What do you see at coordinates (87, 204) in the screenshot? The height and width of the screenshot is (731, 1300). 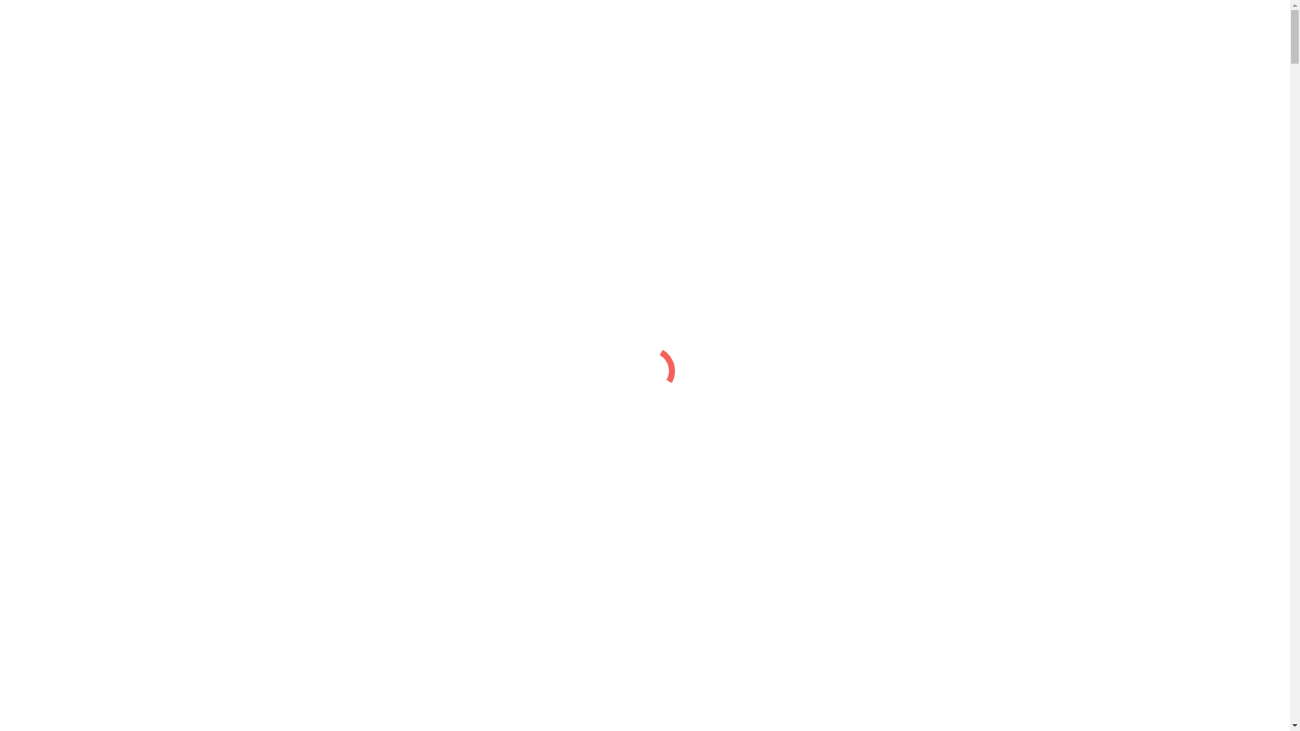 I see `Facebook page opens in new window` at bounding box center [87, 204].